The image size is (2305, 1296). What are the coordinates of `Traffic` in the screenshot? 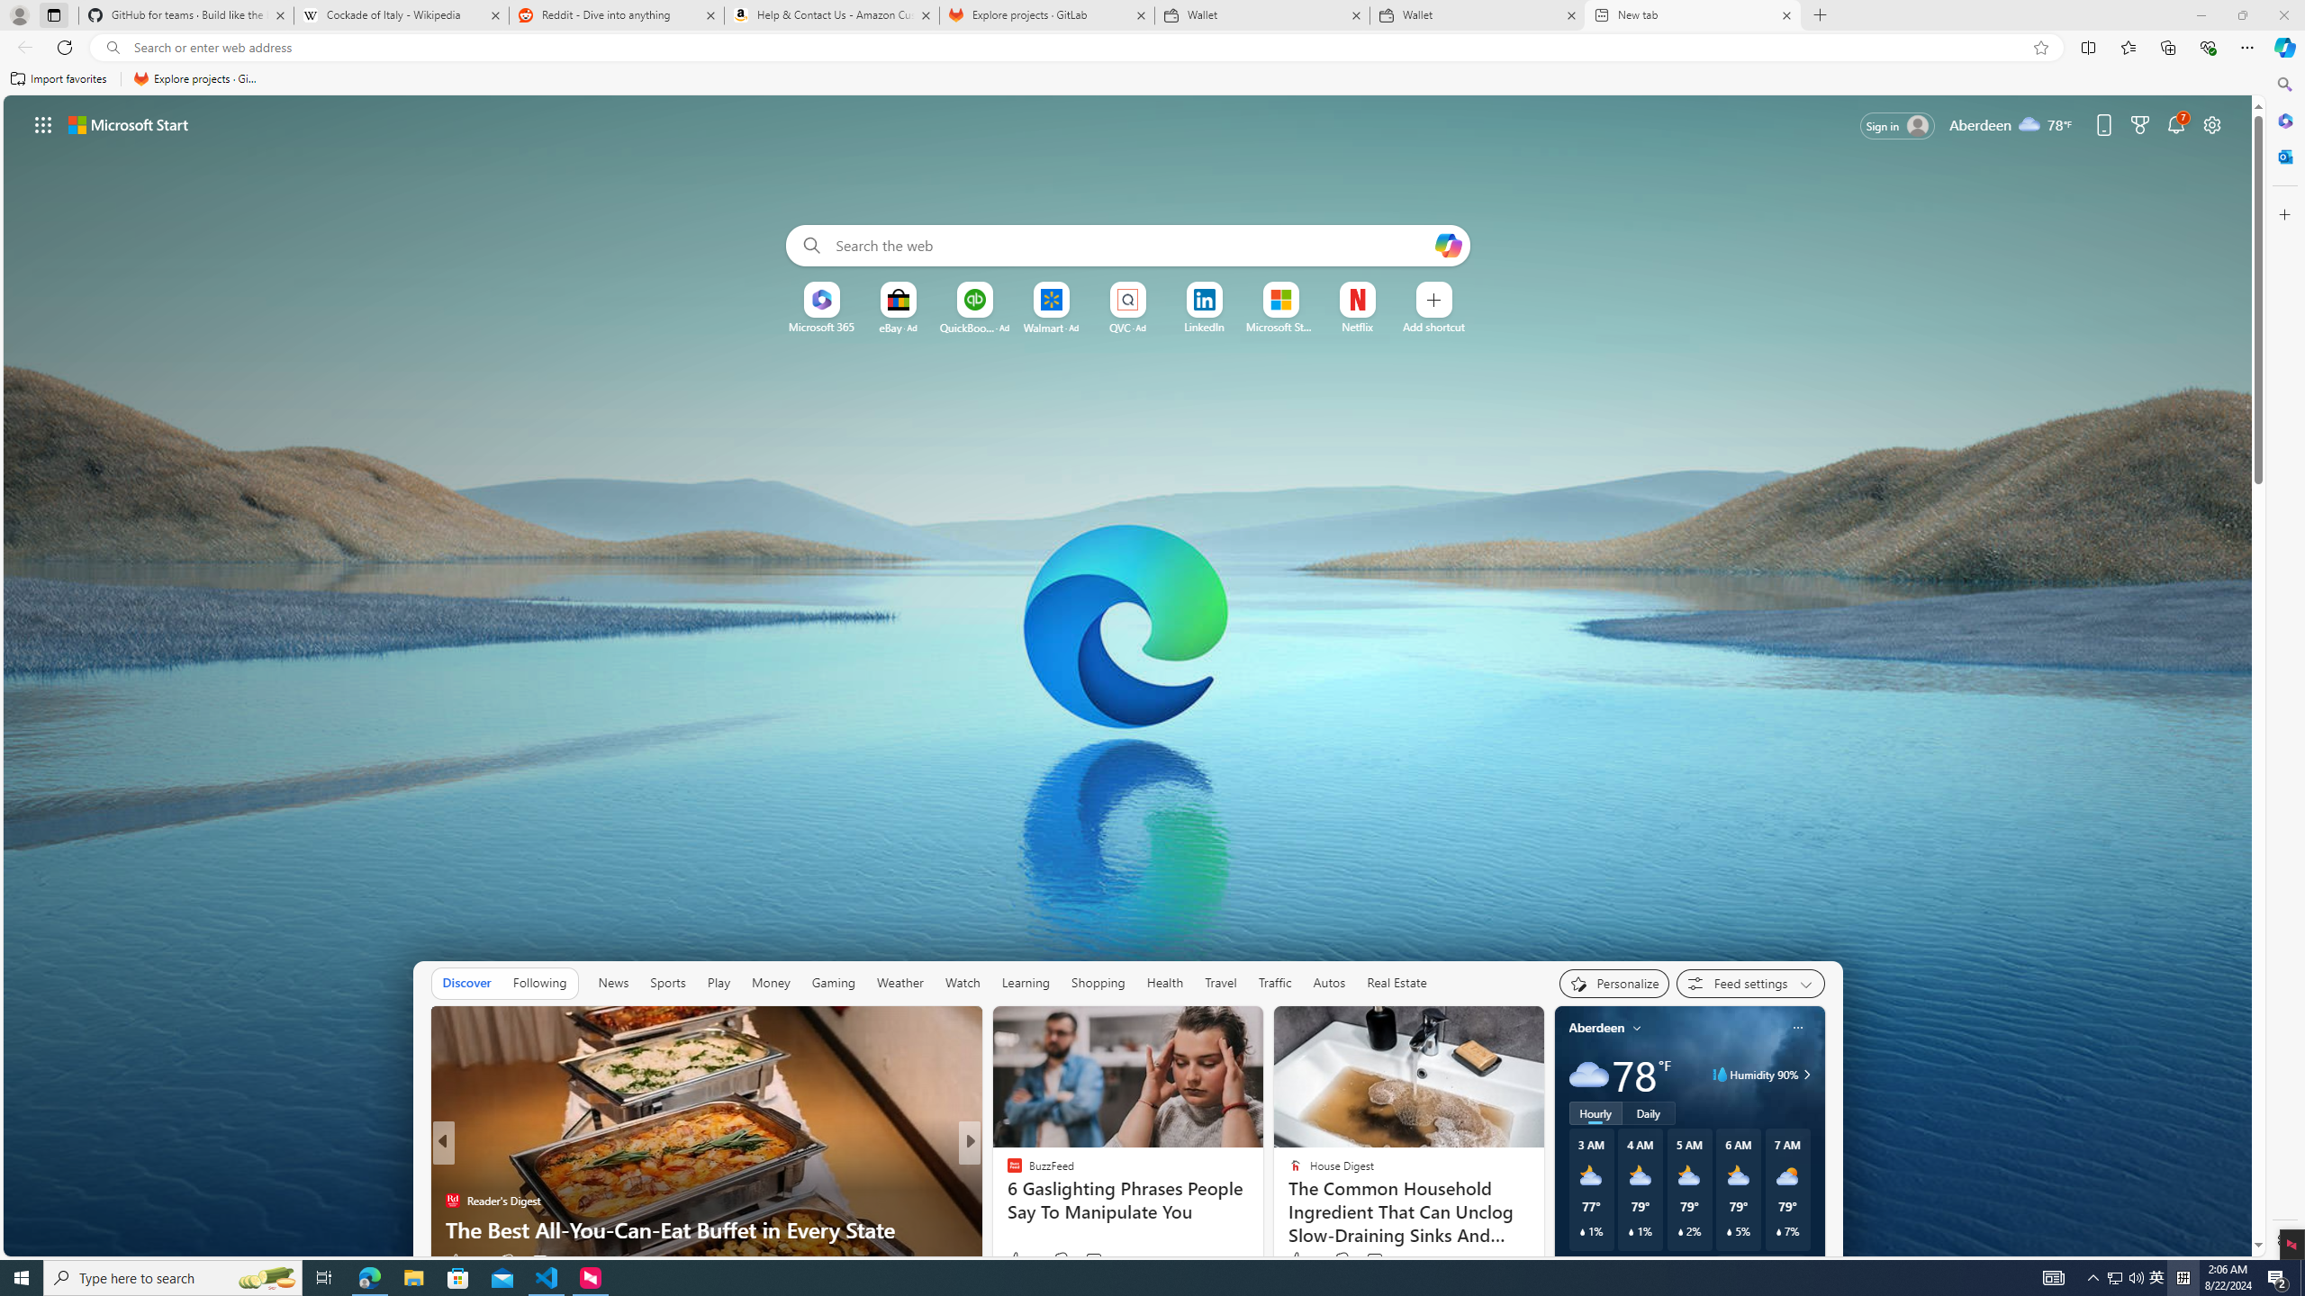 It's located at (1275, 983).